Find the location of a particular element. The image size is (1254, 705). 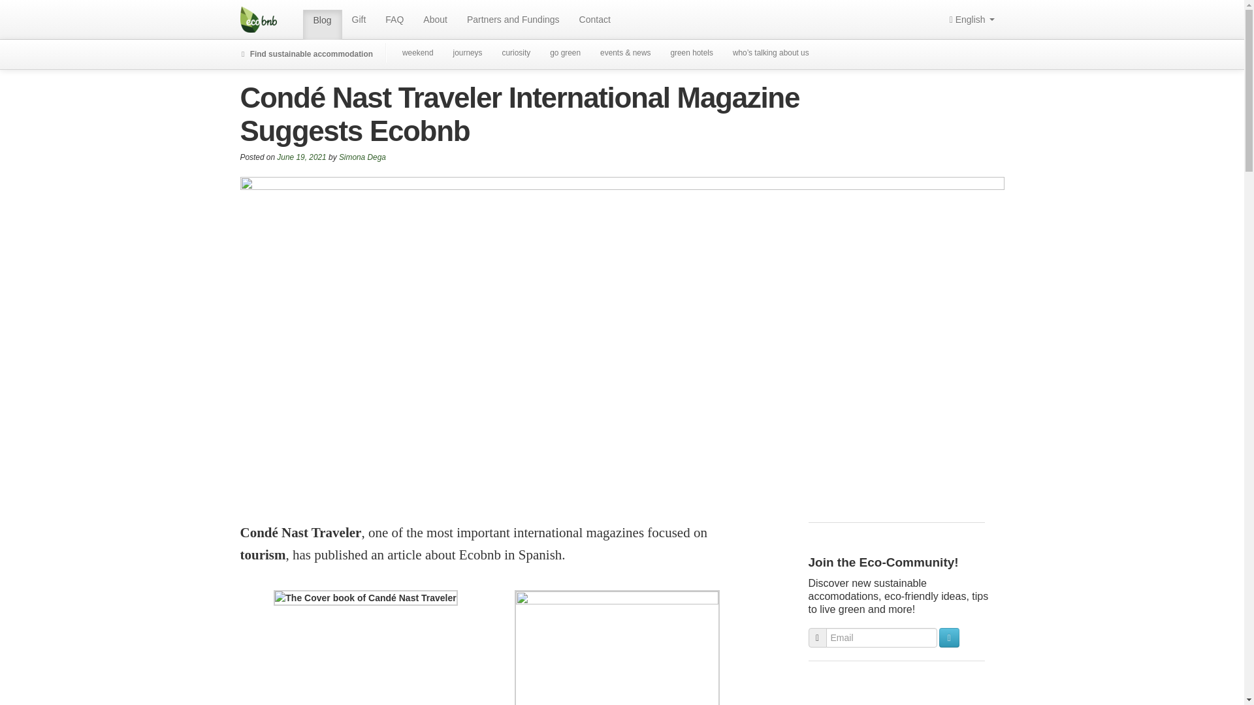

Give a green travel as a gift is located at coordinates (359, 20).